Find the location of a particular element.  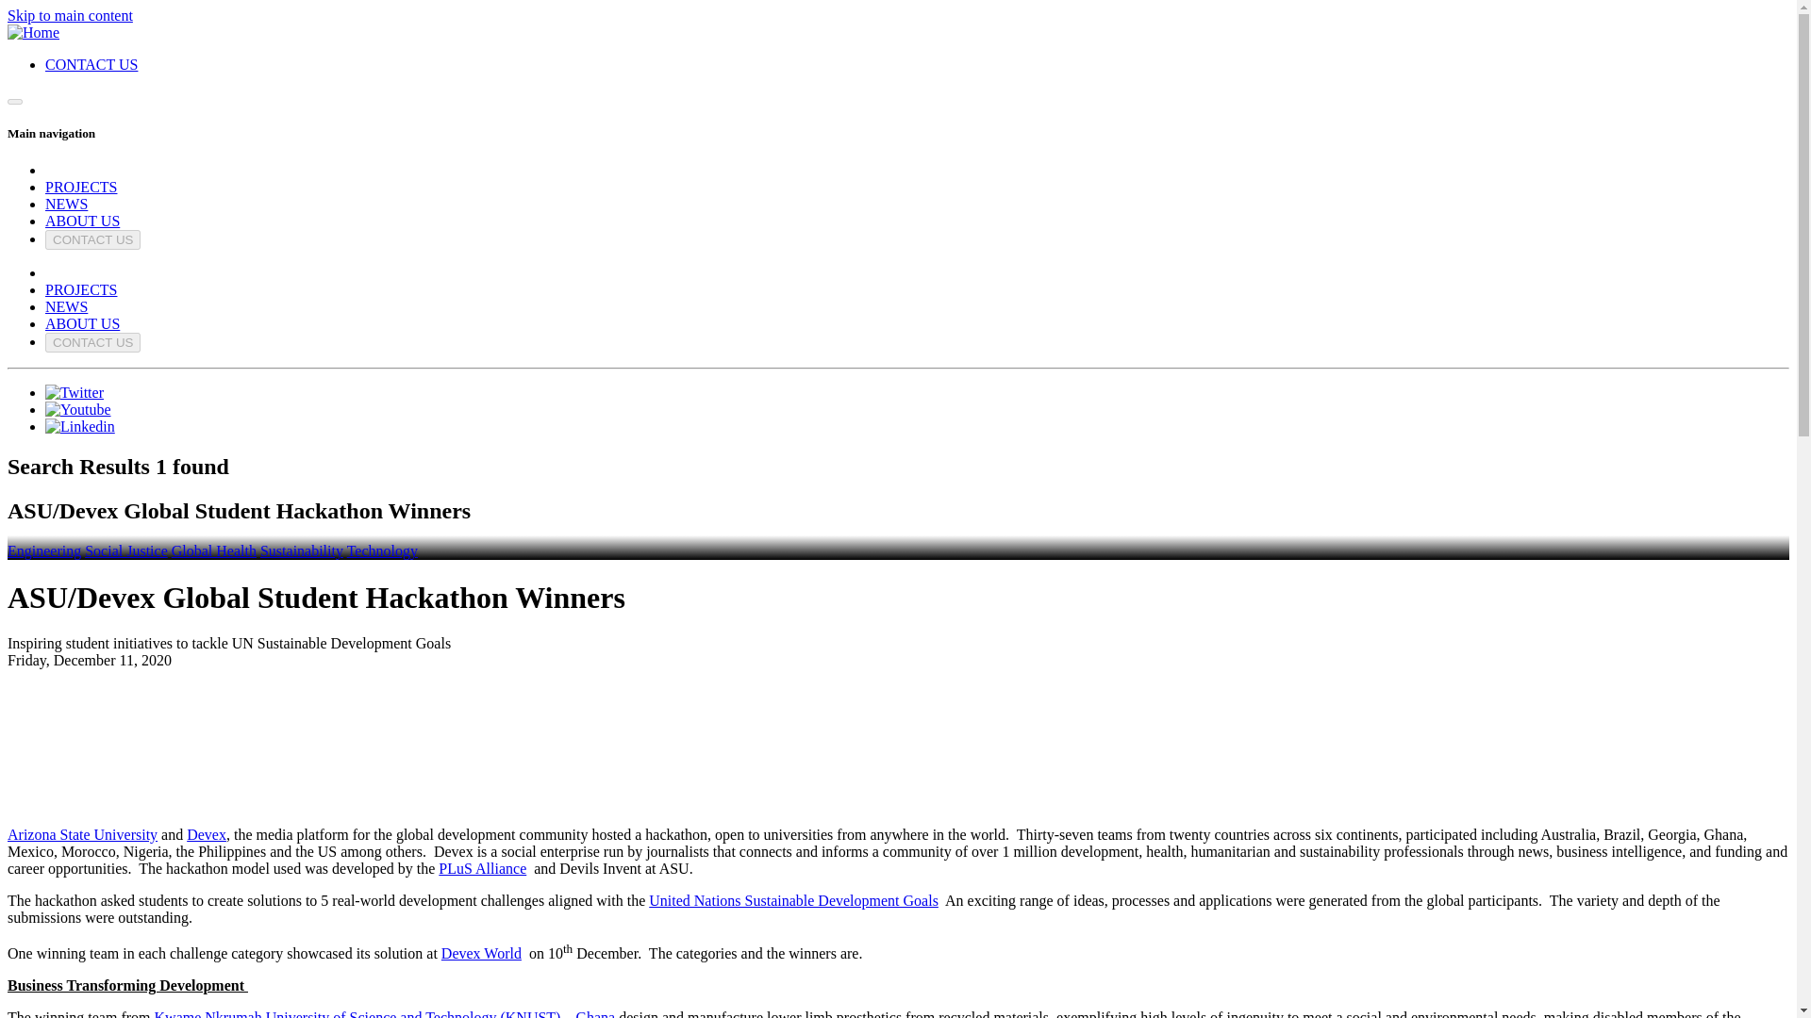

Home is located at coordinates (33, 32).